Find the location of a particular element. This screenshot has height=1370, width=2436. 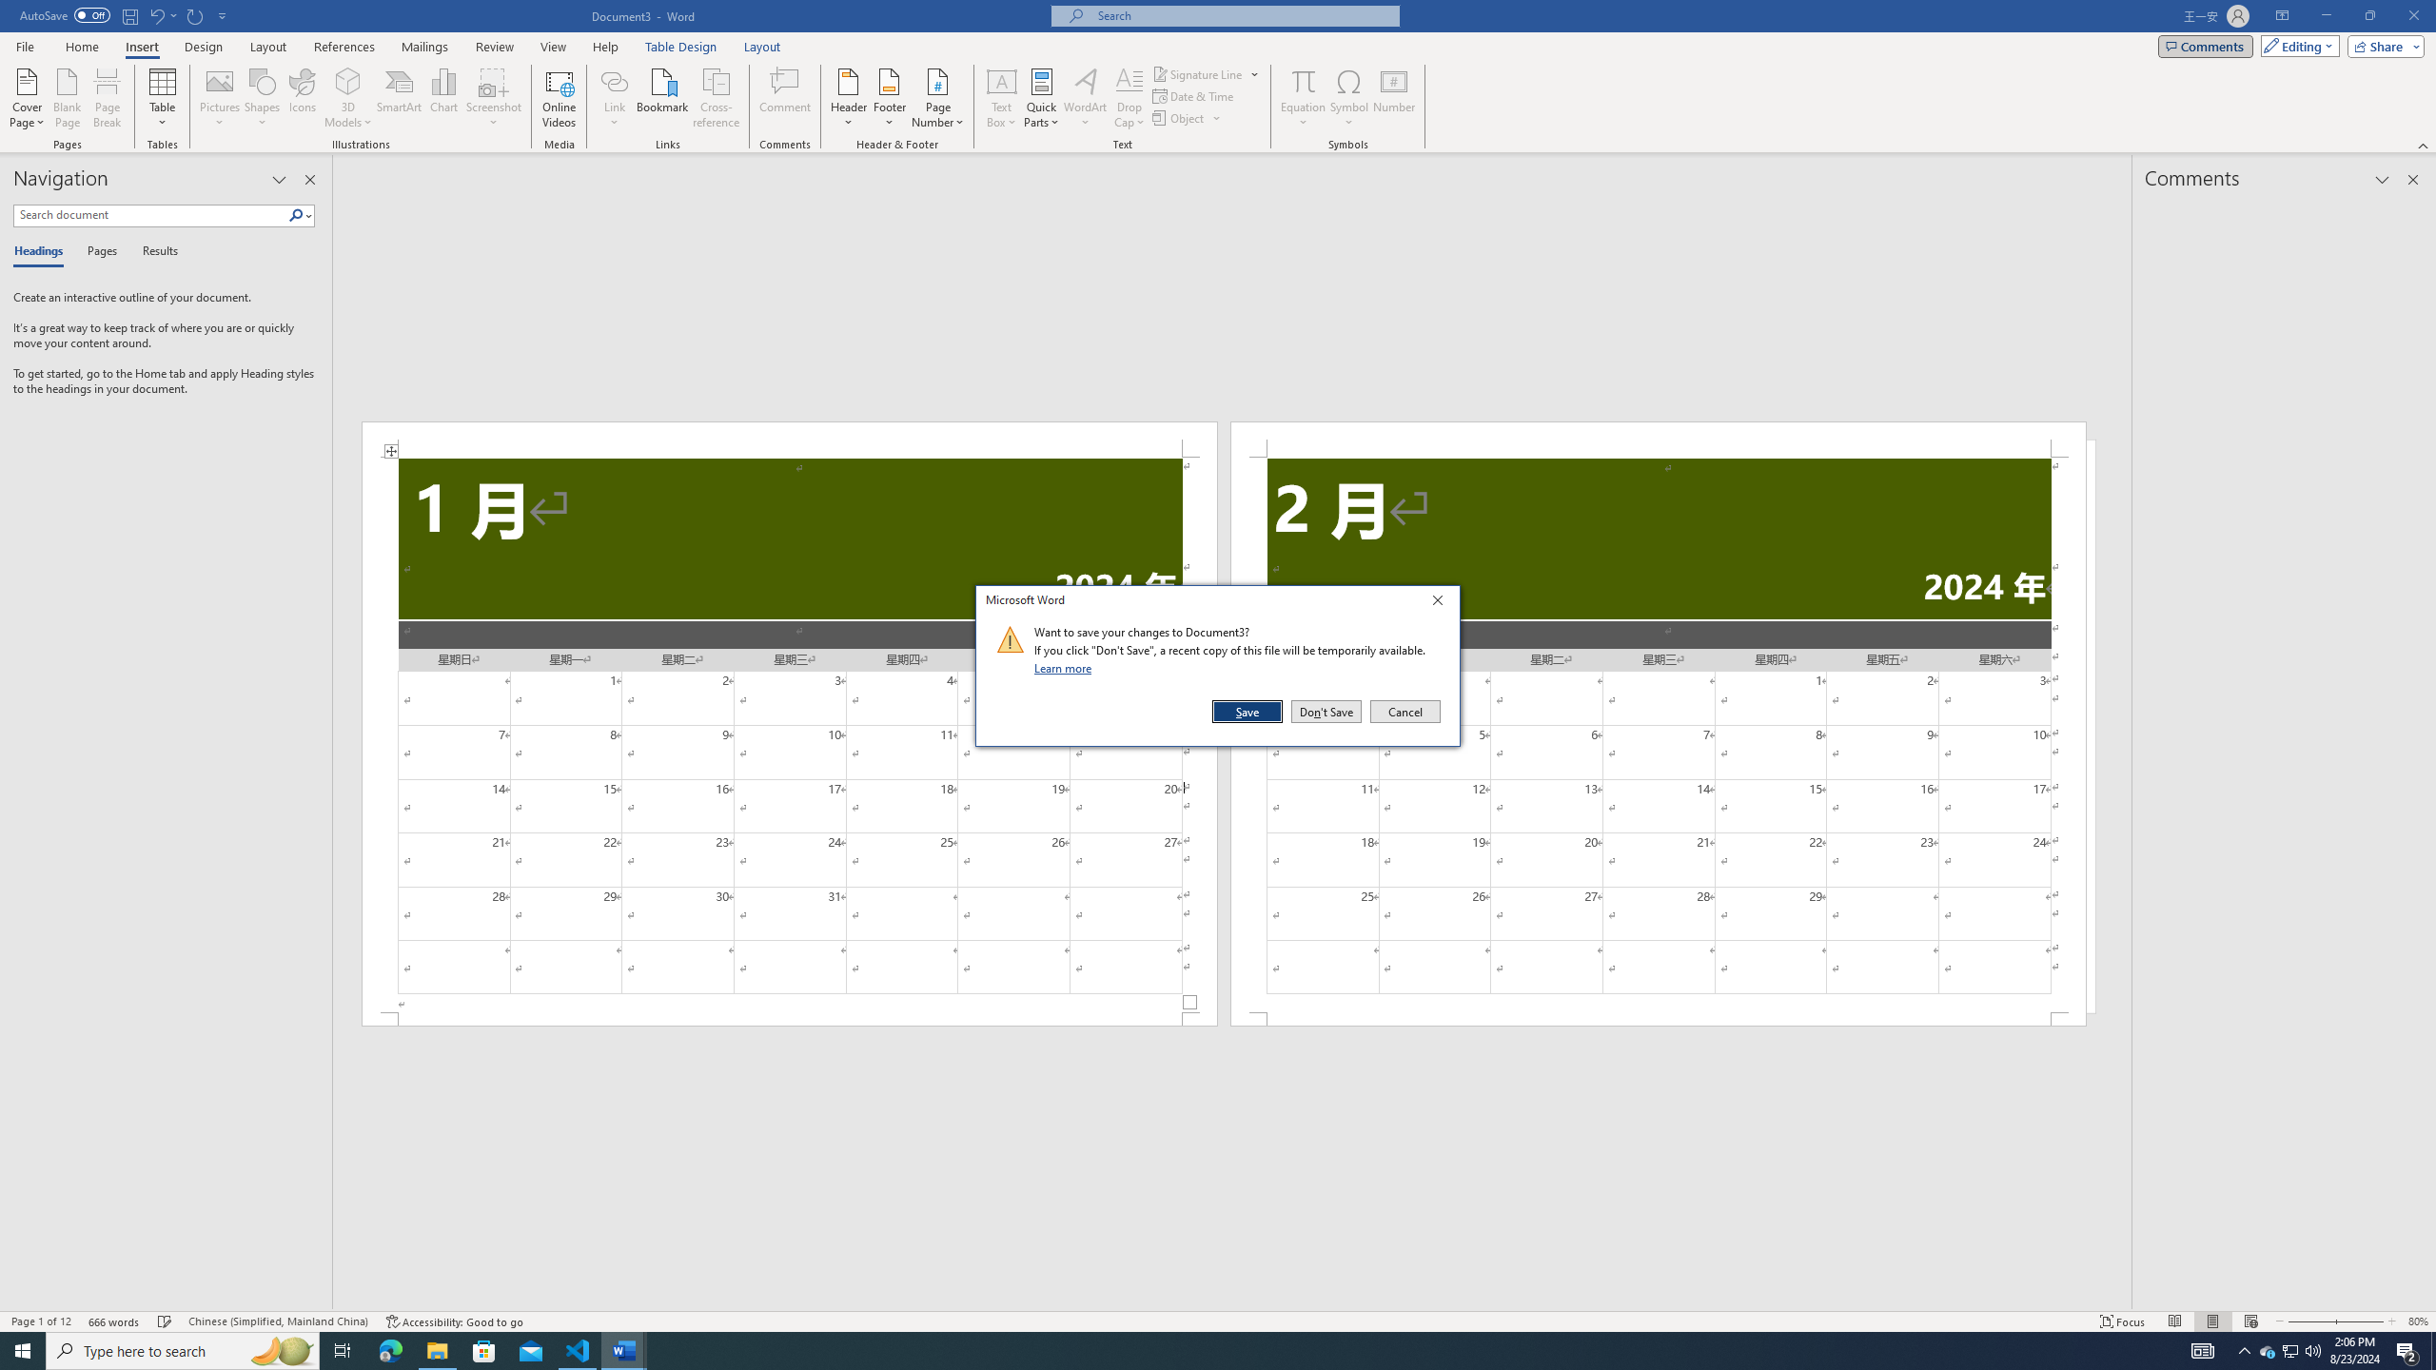

Chart... is located at coordinates (443, 98).